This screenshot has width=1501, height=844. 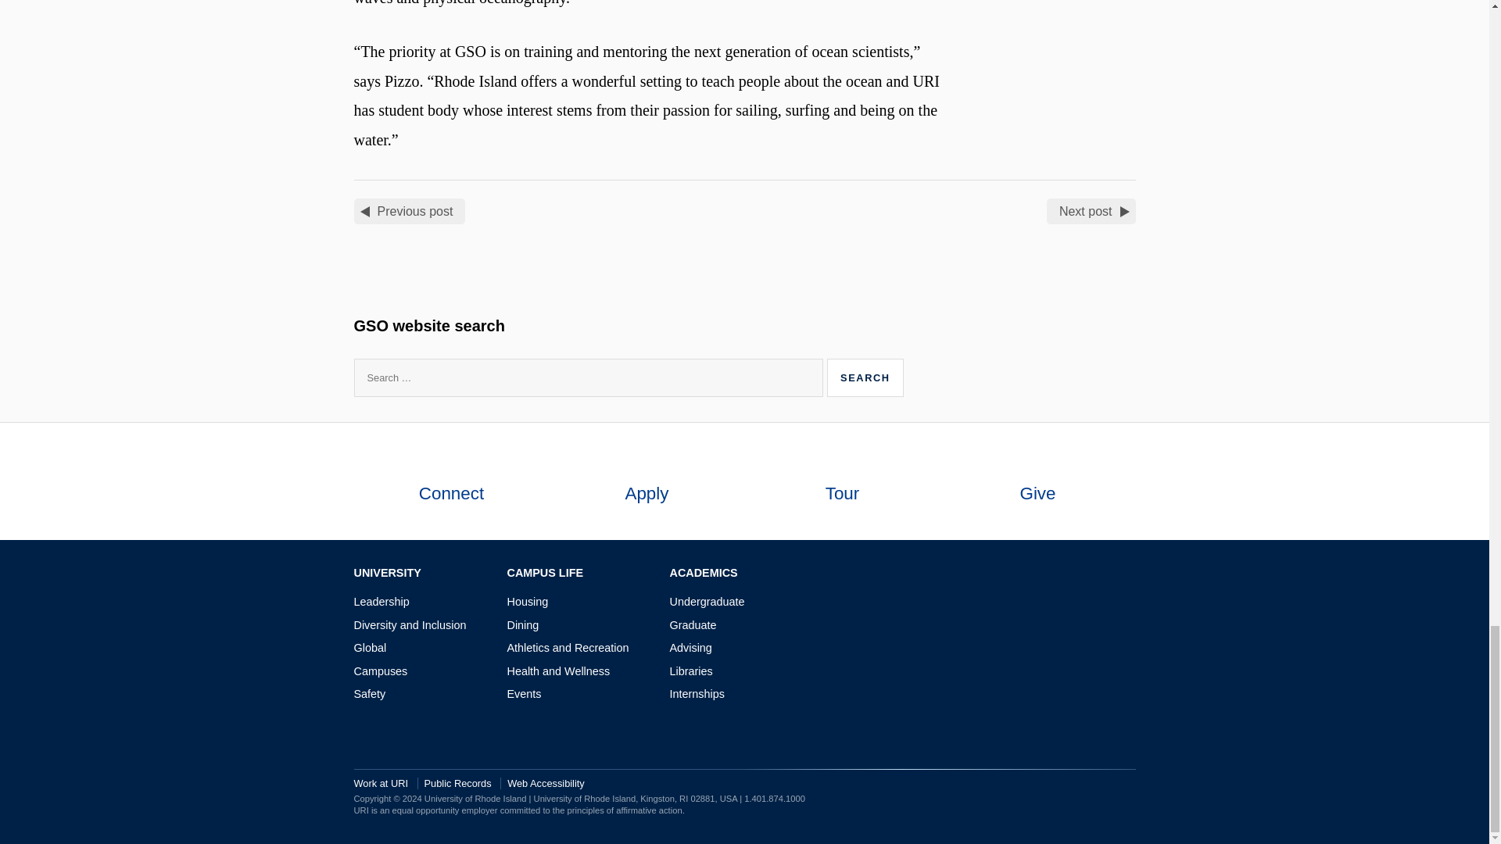 What do you see at coordinates (1104, 574) in the screenshot?
I see `X` at bounding box center [1104, 574].